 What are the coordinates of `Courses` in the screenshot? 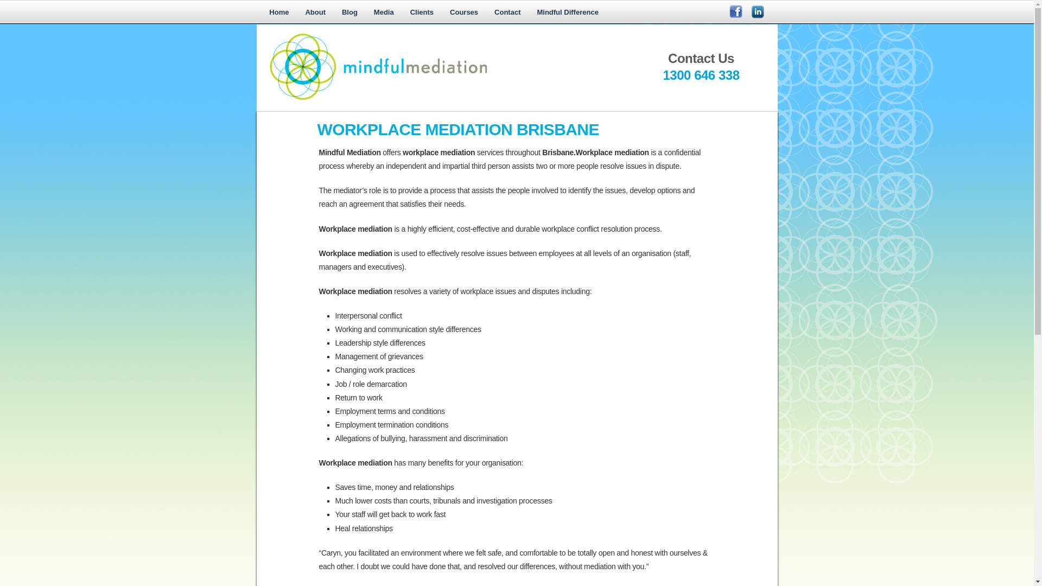 It's located at (464, 13).